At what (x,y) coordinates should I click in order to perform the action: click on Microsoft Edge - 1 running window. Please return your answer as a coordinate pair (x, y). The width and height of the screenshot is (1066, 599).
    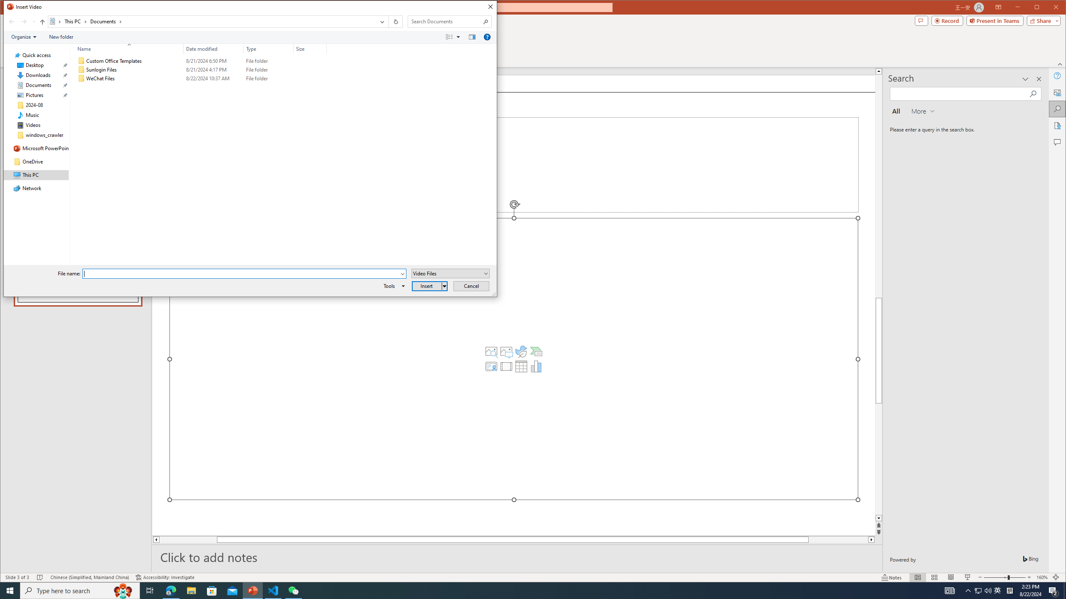
    Looking at the image, I should click on (171, 591).